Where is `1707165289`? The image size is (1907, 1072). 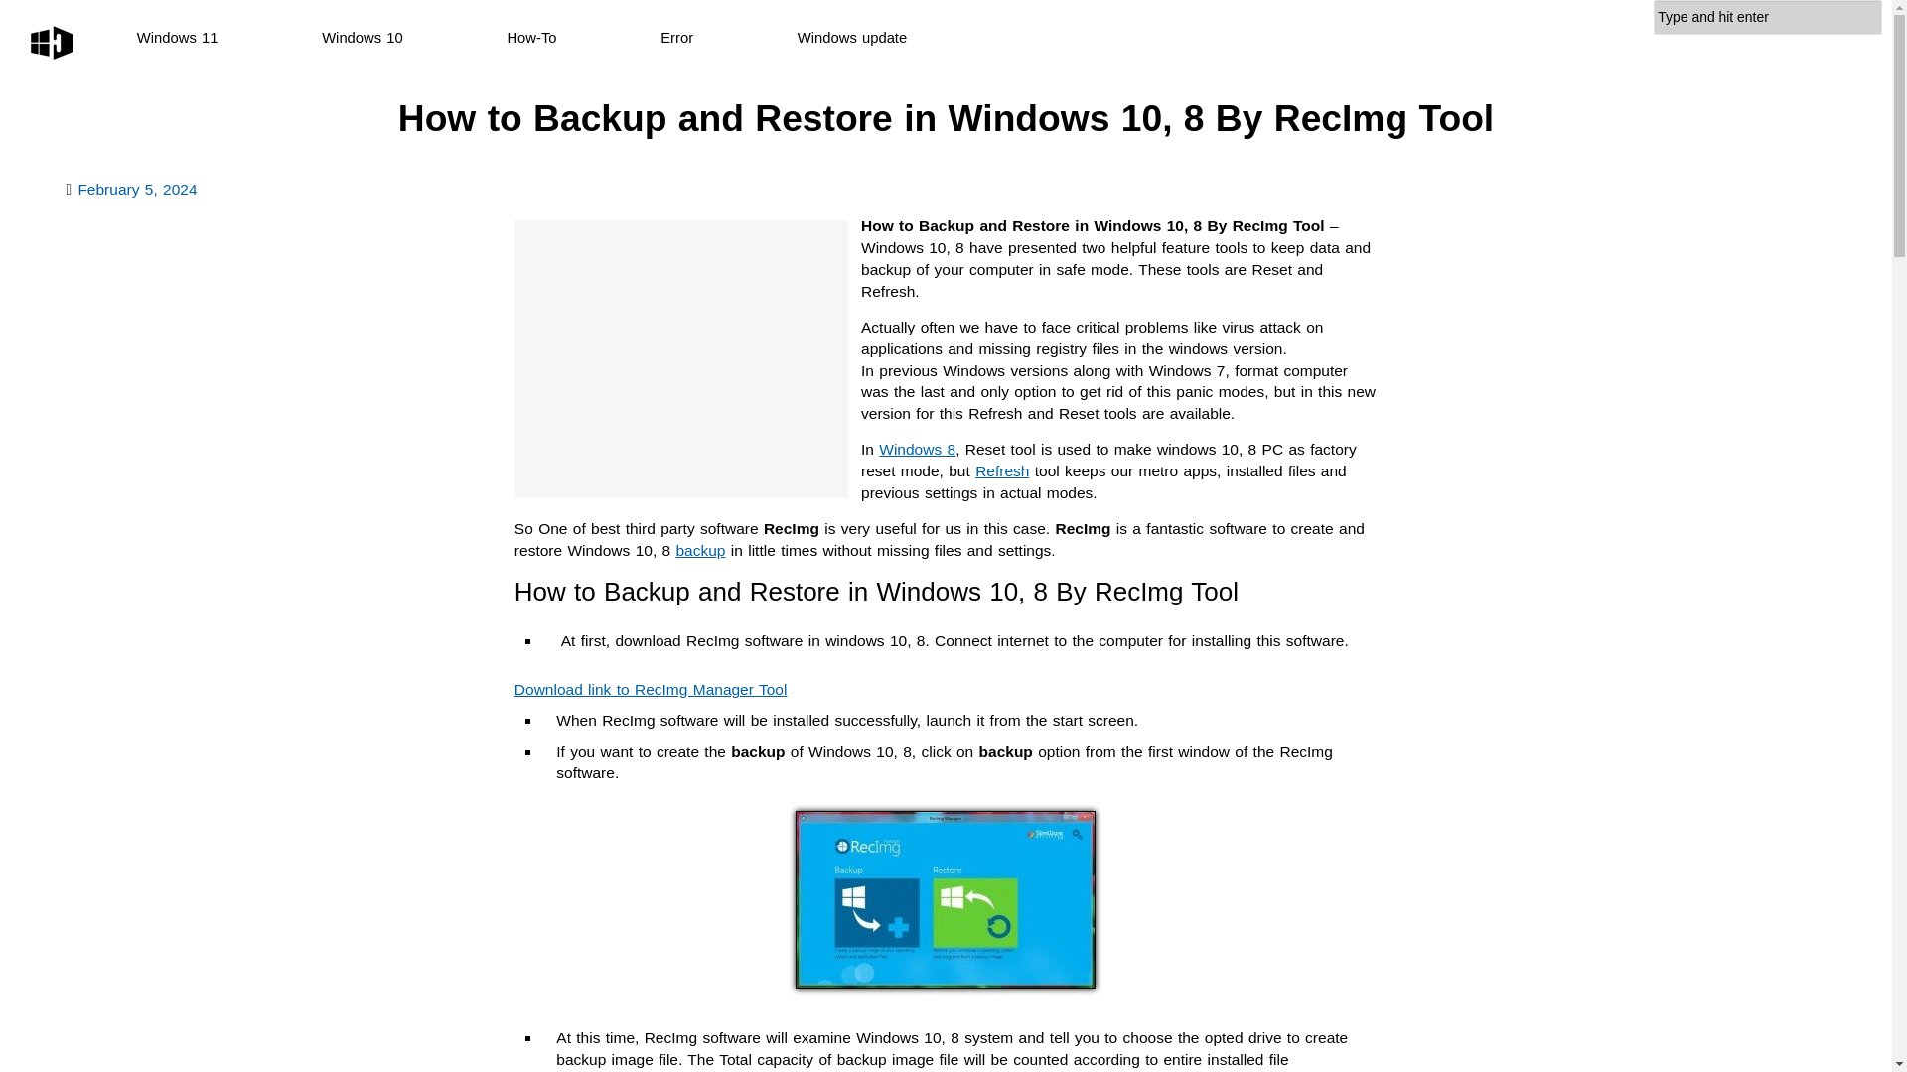
1707165289 is located at coordinates (137, 189).